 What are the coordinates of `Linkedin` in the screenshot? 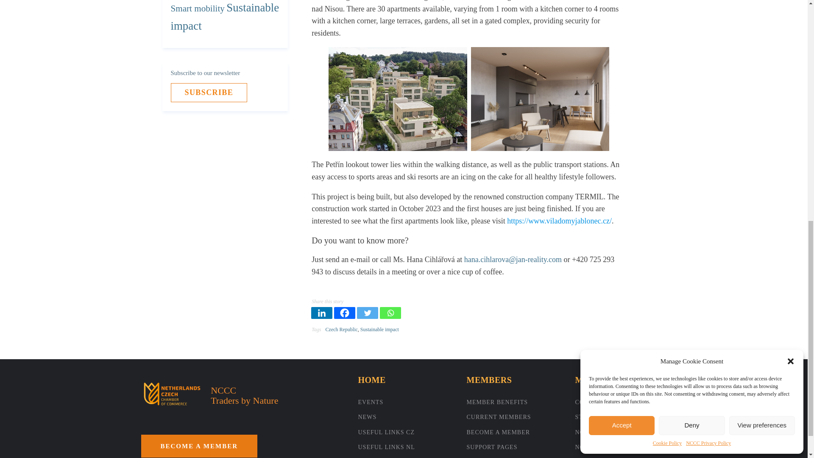 It's located at (321, 313).